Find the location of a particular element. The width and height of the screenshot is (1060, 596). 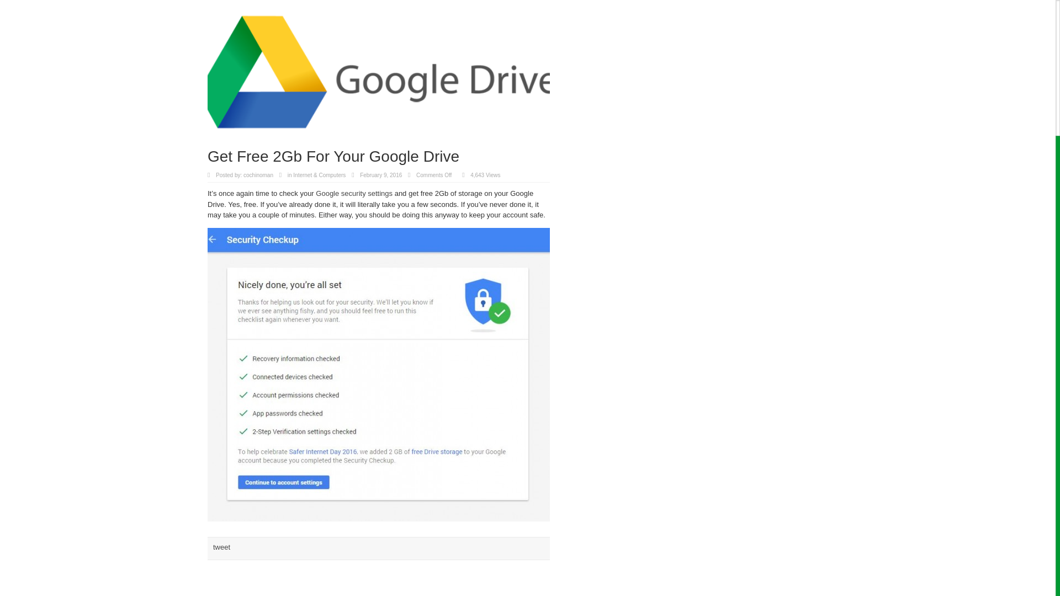

Google security settings is located at coordinates (354, 193).